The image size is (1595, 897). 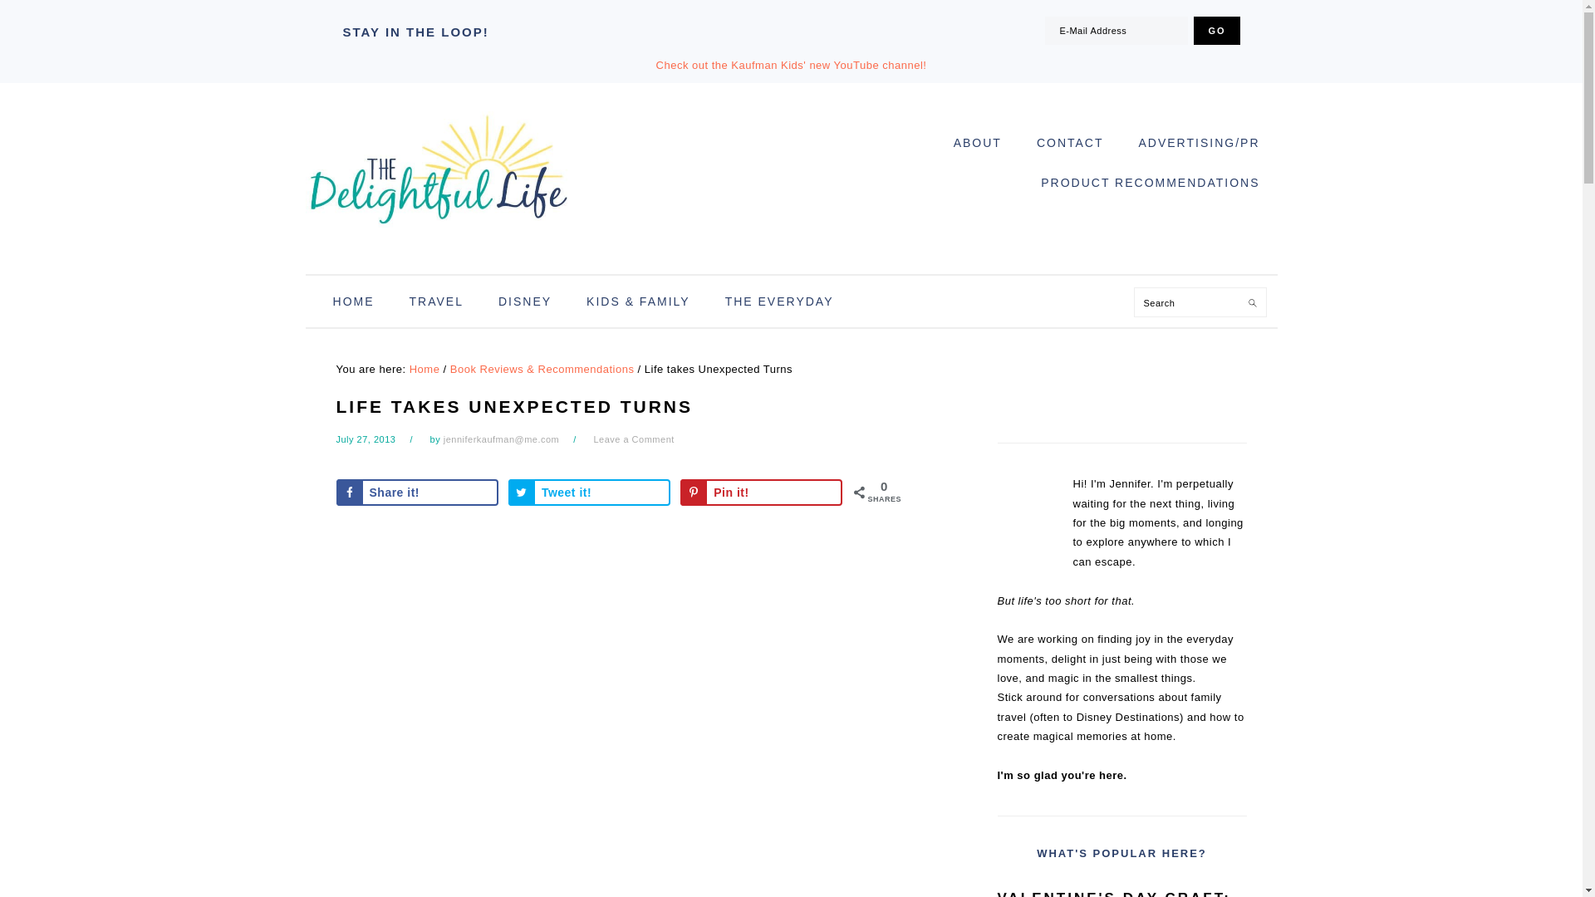 What do you see at coordinates (439, 173) in the screenshot?
I see `DELIGHTFUL LIFE` at bounding box center [439, 173].